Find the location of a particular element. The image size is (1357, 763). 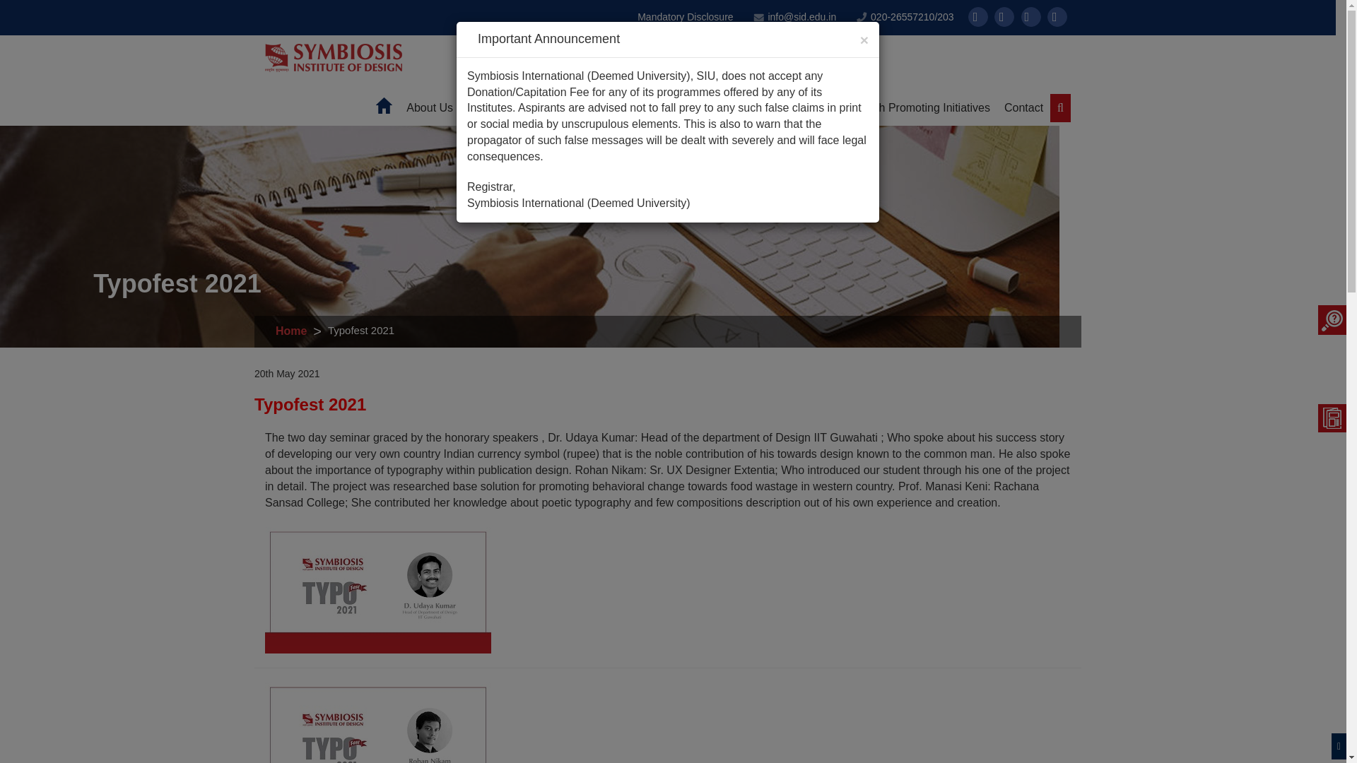

Mandatory Disclosure is located at coordinates (685, 17).